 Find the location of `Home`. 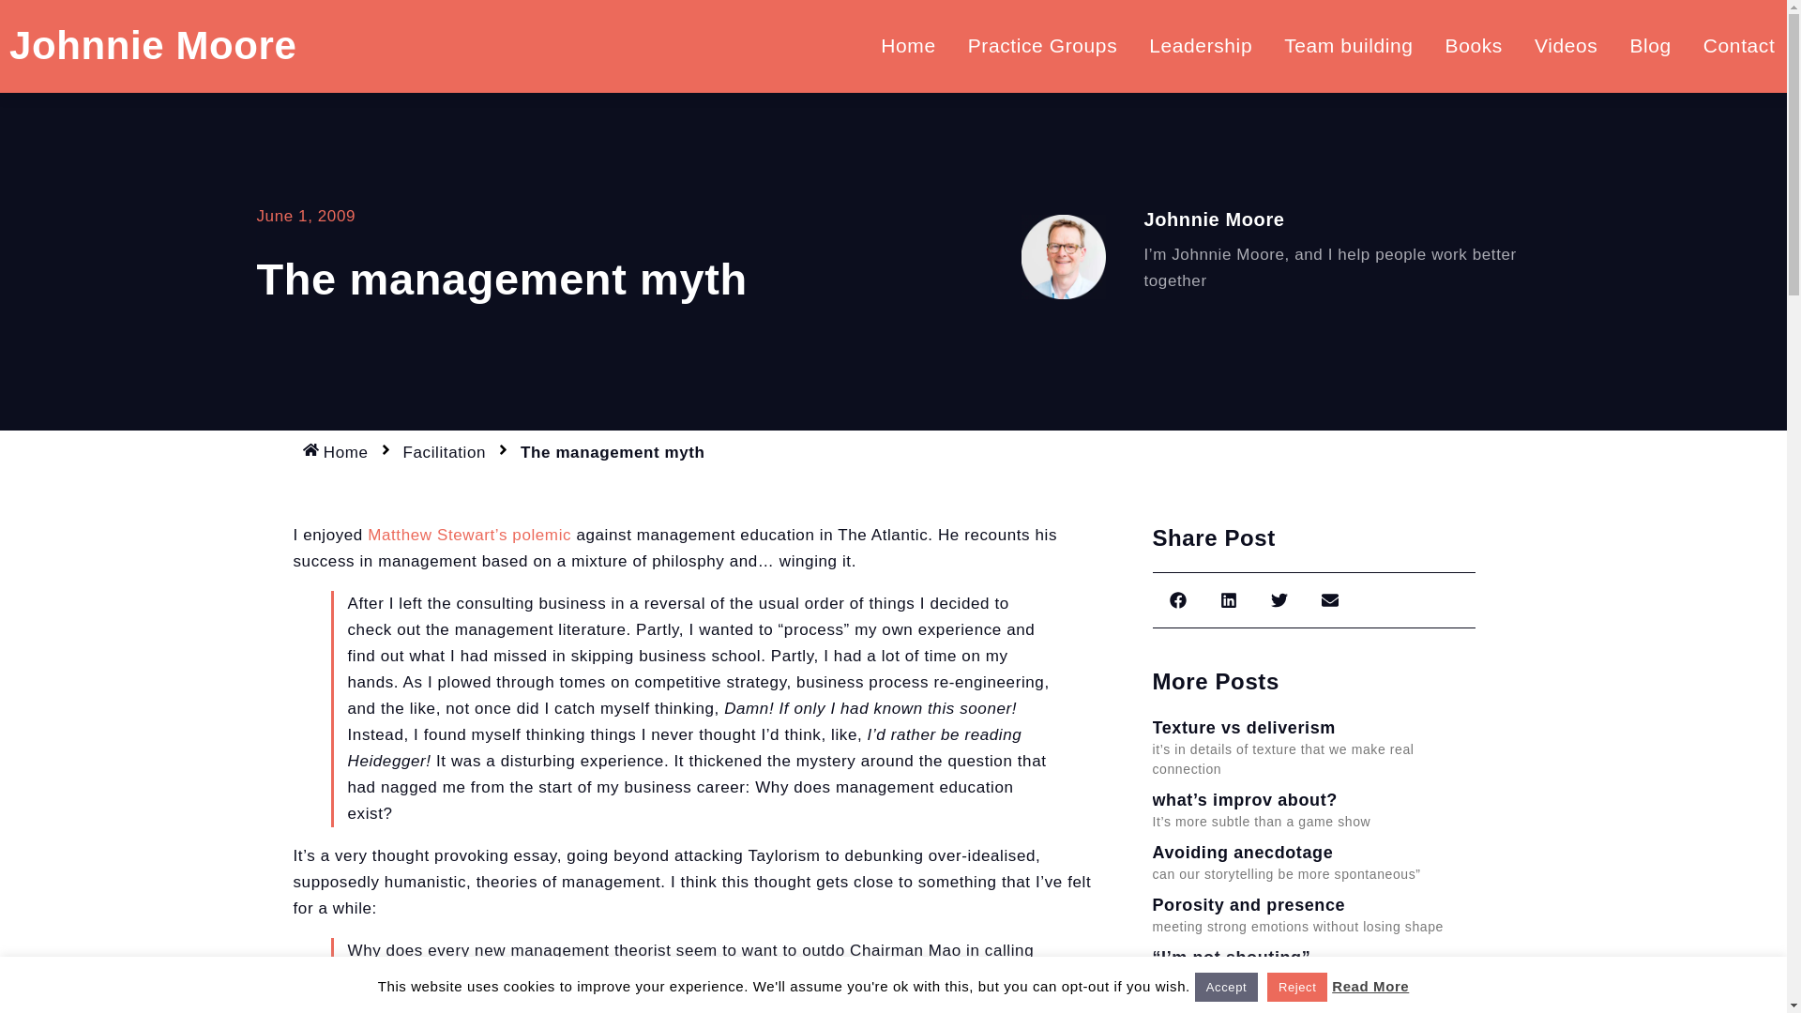

Home is located at coordinates (907, 45).